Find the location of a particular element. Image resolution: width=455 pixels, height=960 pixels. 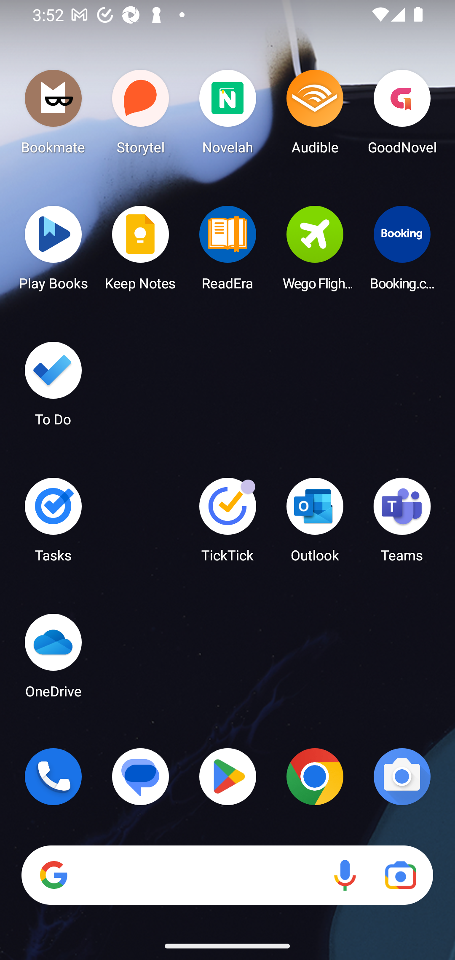

GoodNovel is located at coordinates (402, 115).